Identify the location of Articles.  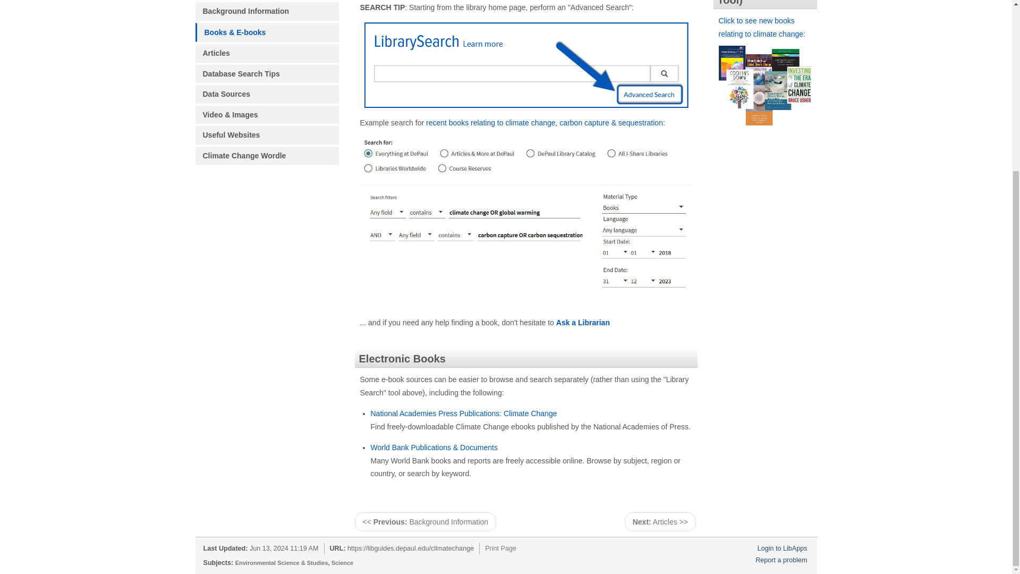
(267, 53).